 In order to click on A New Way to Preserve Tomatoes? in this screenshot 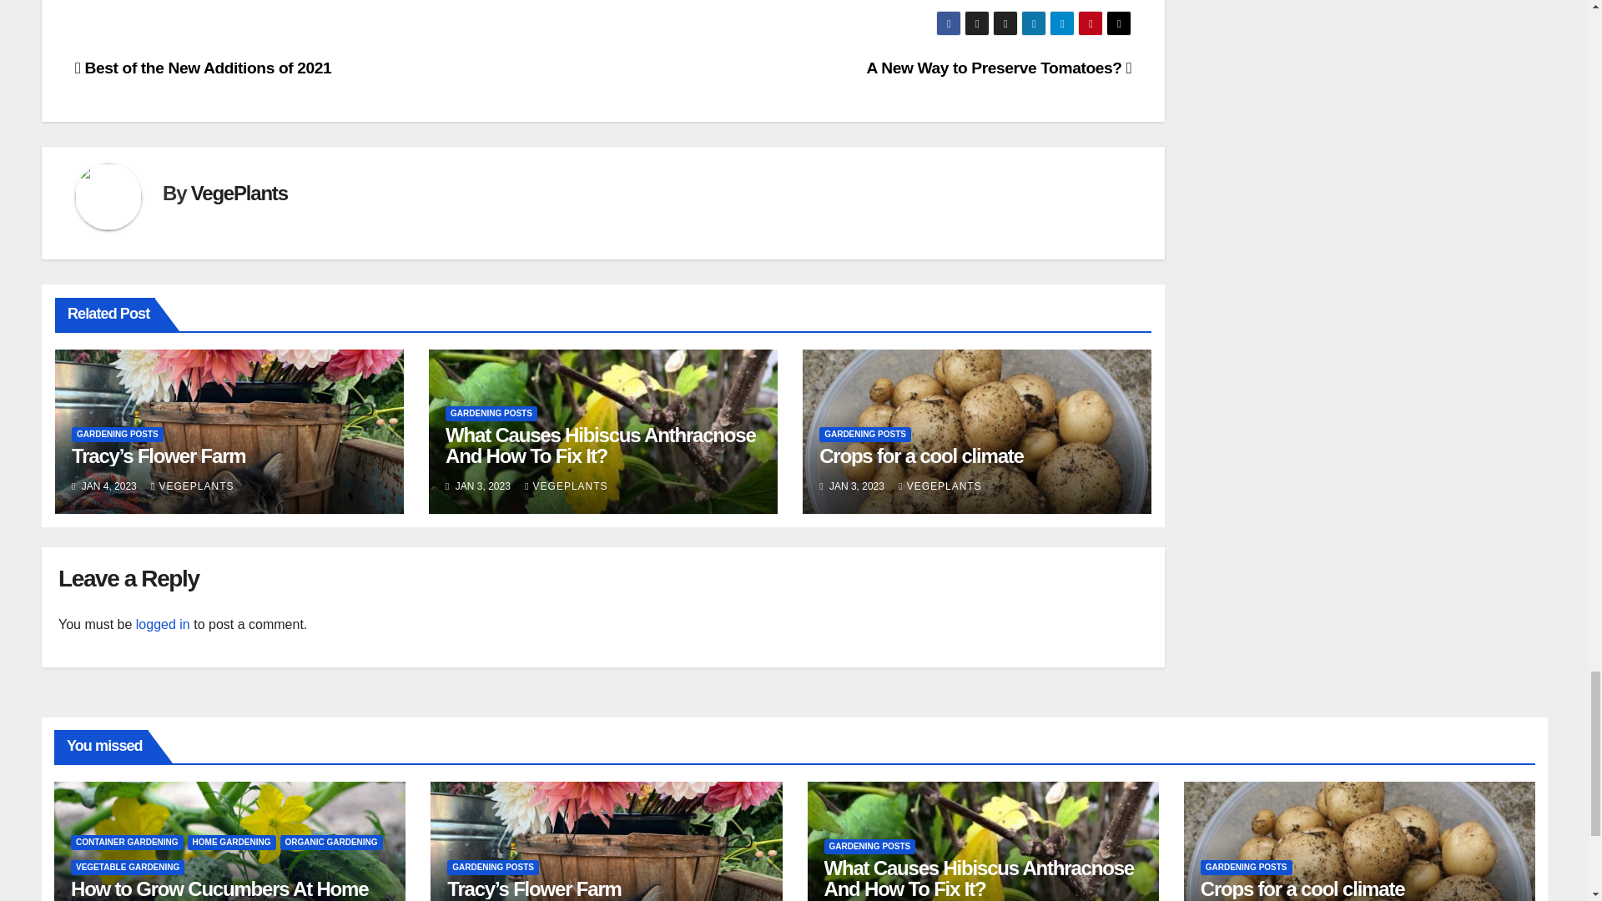, I will do `click(998, 68)`.